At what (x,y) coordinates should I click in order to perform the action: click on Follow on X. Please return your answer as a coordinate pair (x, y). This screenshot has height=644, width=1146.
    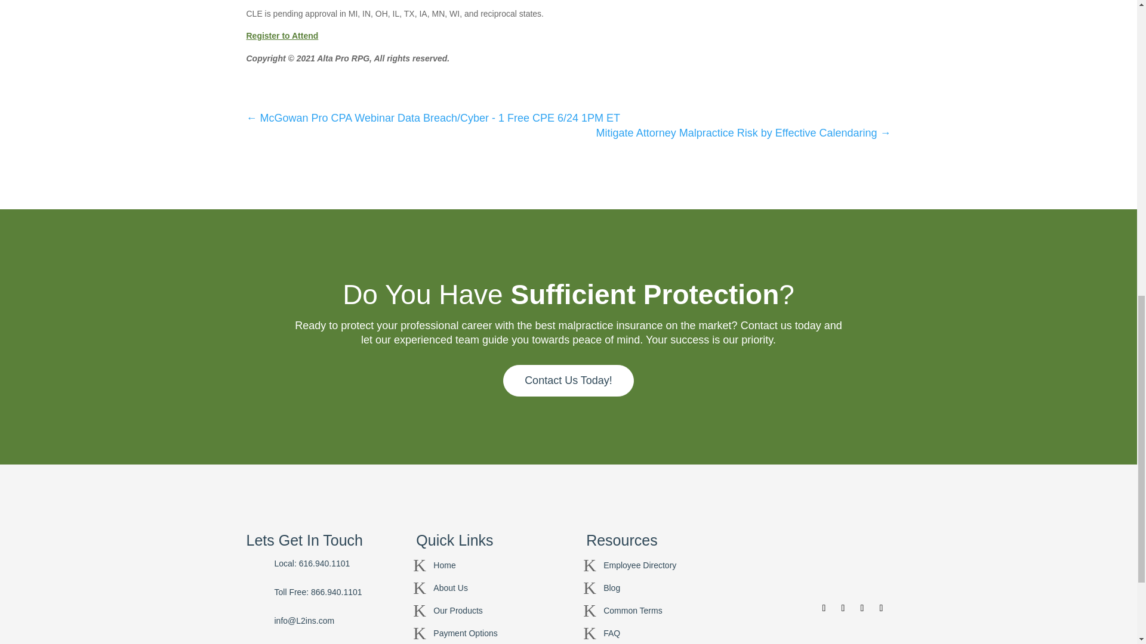
    Looking at the image, I should click on (843, 608).